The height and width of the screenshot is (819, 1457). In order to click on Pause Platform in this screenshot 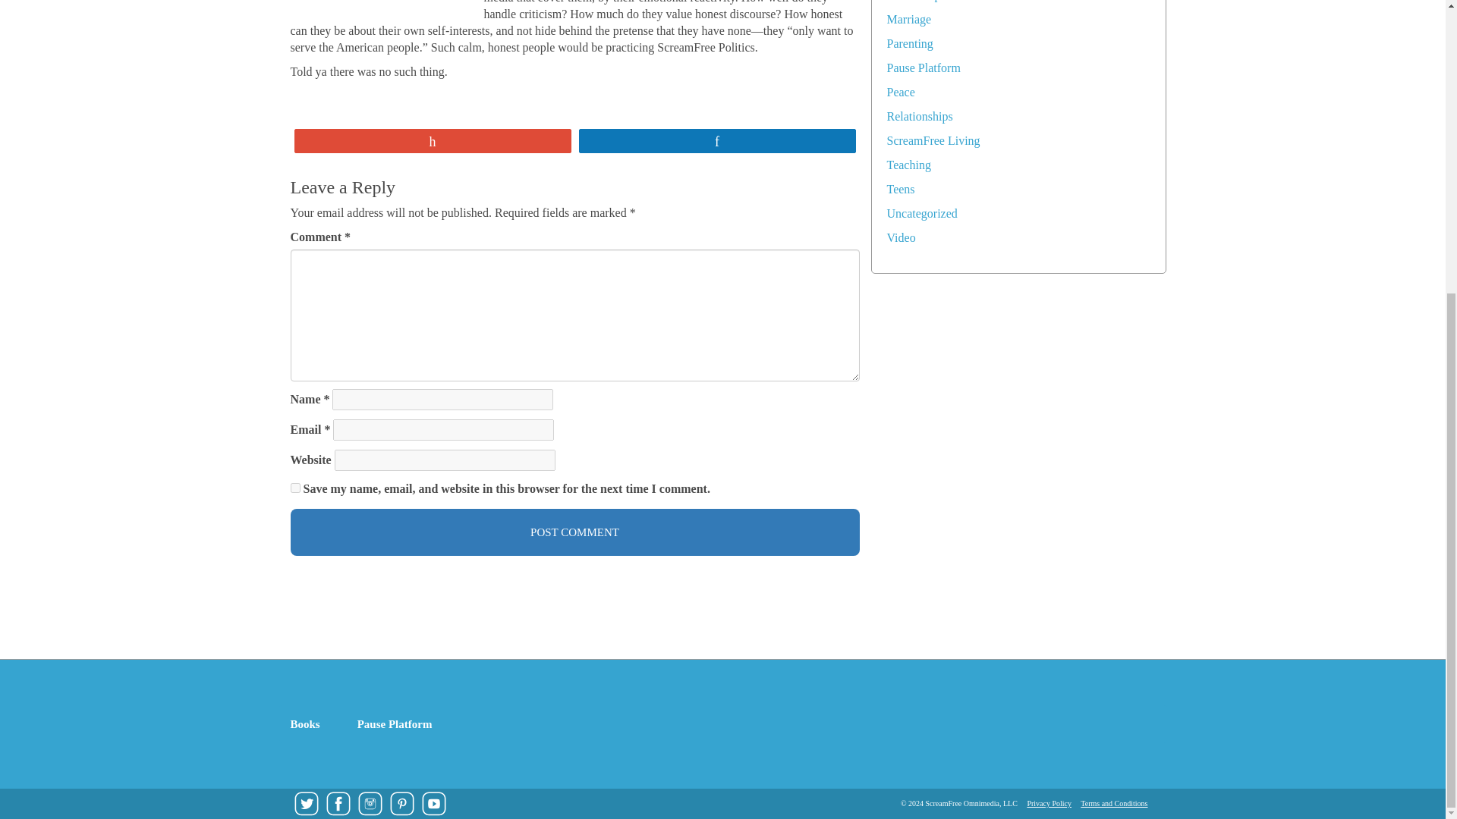, I will do `click(923, 68)`.